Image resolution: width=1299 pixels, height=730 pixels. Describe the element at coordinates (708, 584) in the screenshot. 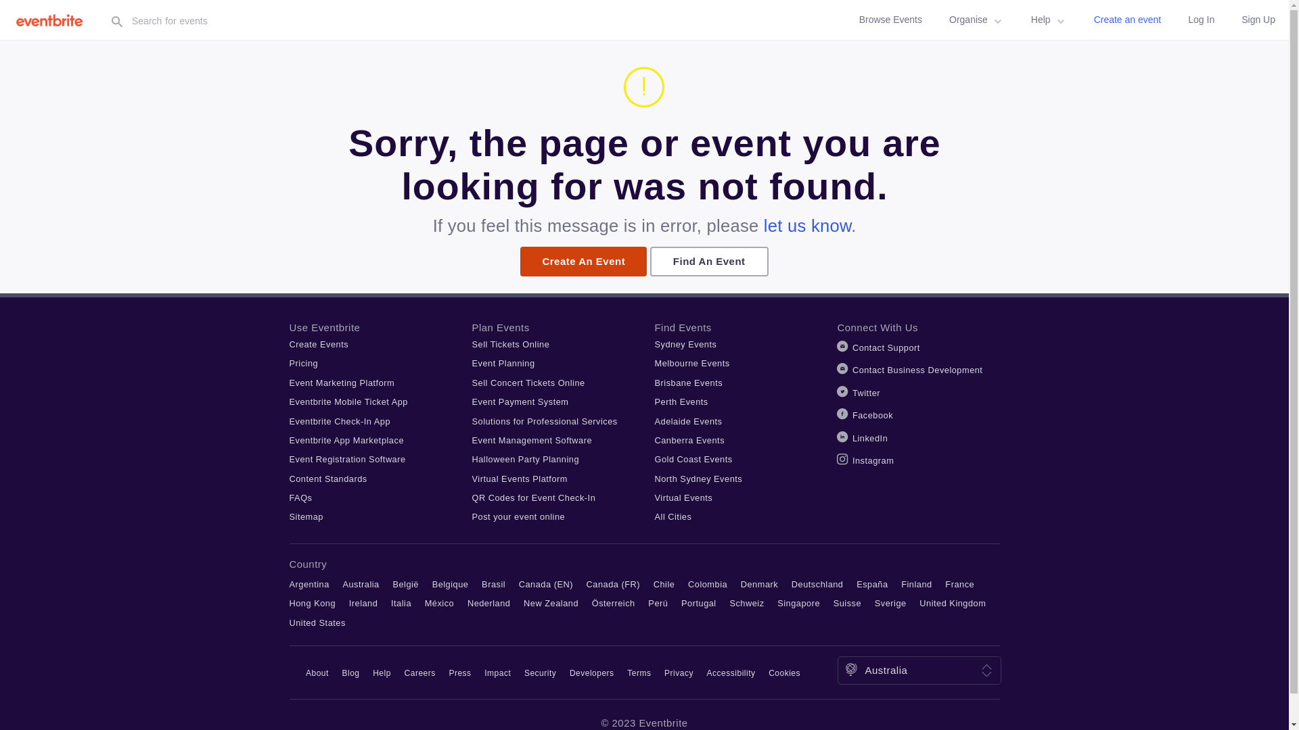

I see `Colombia` at that location.